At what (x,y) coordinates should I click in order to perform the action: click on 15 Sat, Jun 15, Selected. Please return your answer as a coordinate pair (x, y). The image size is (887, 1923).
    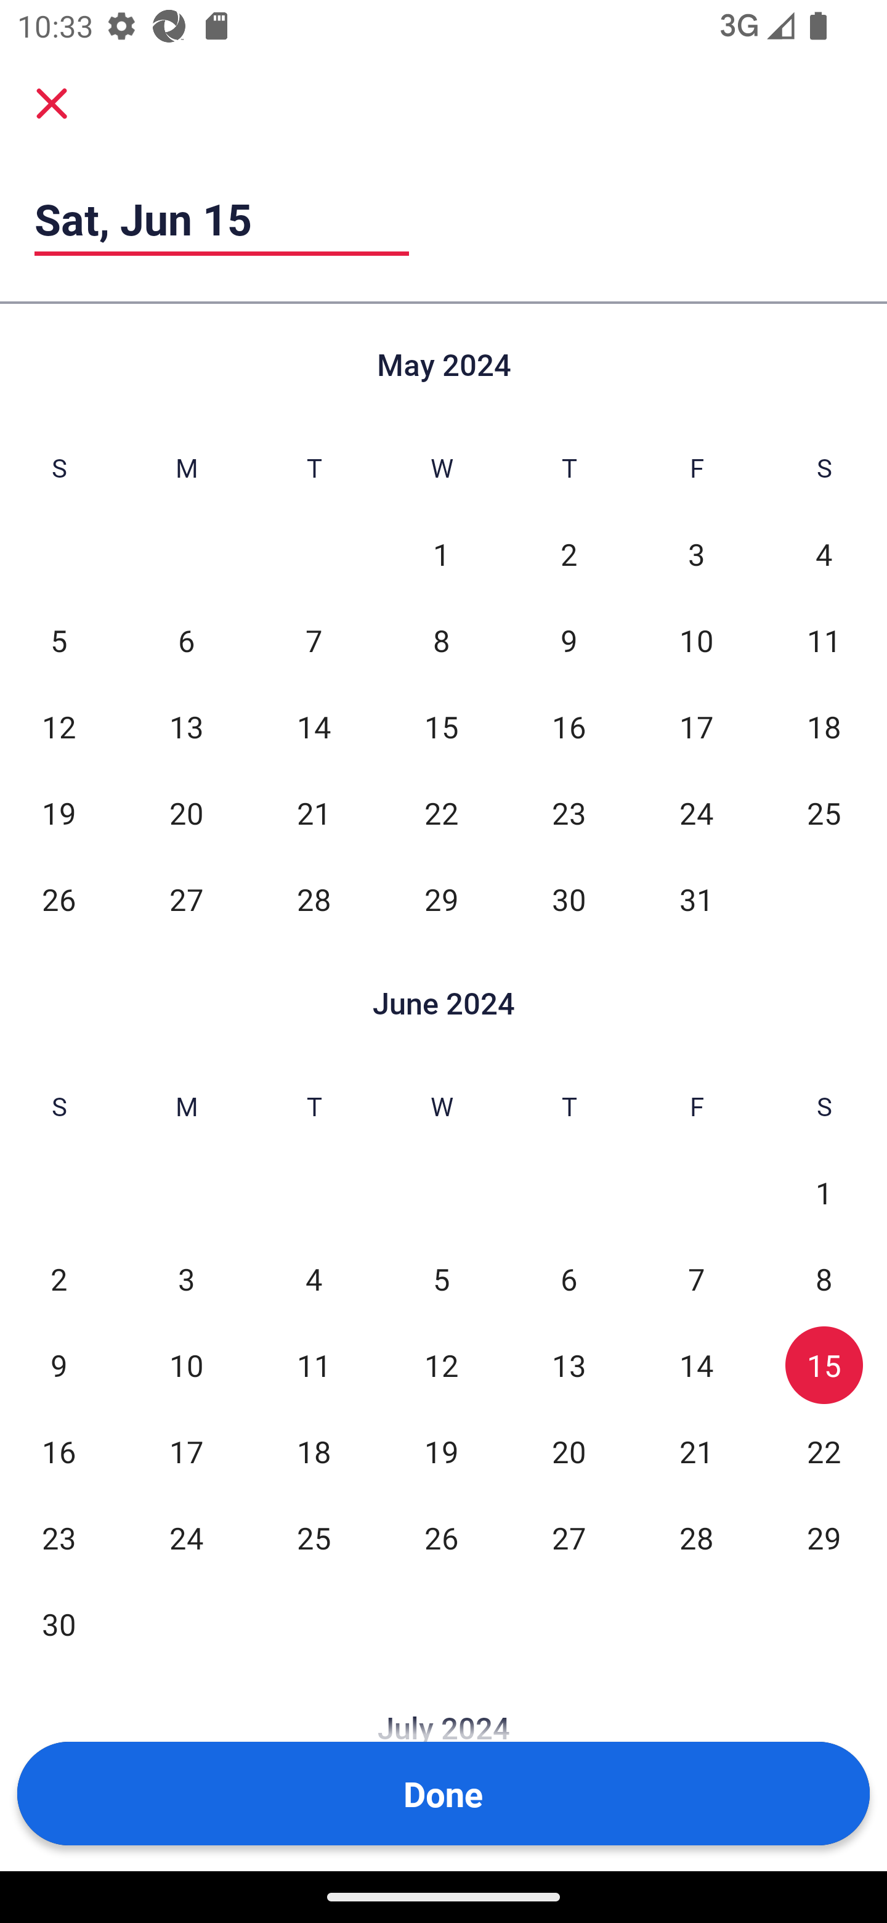
    Looking at the image, I should click on (824, 1365).